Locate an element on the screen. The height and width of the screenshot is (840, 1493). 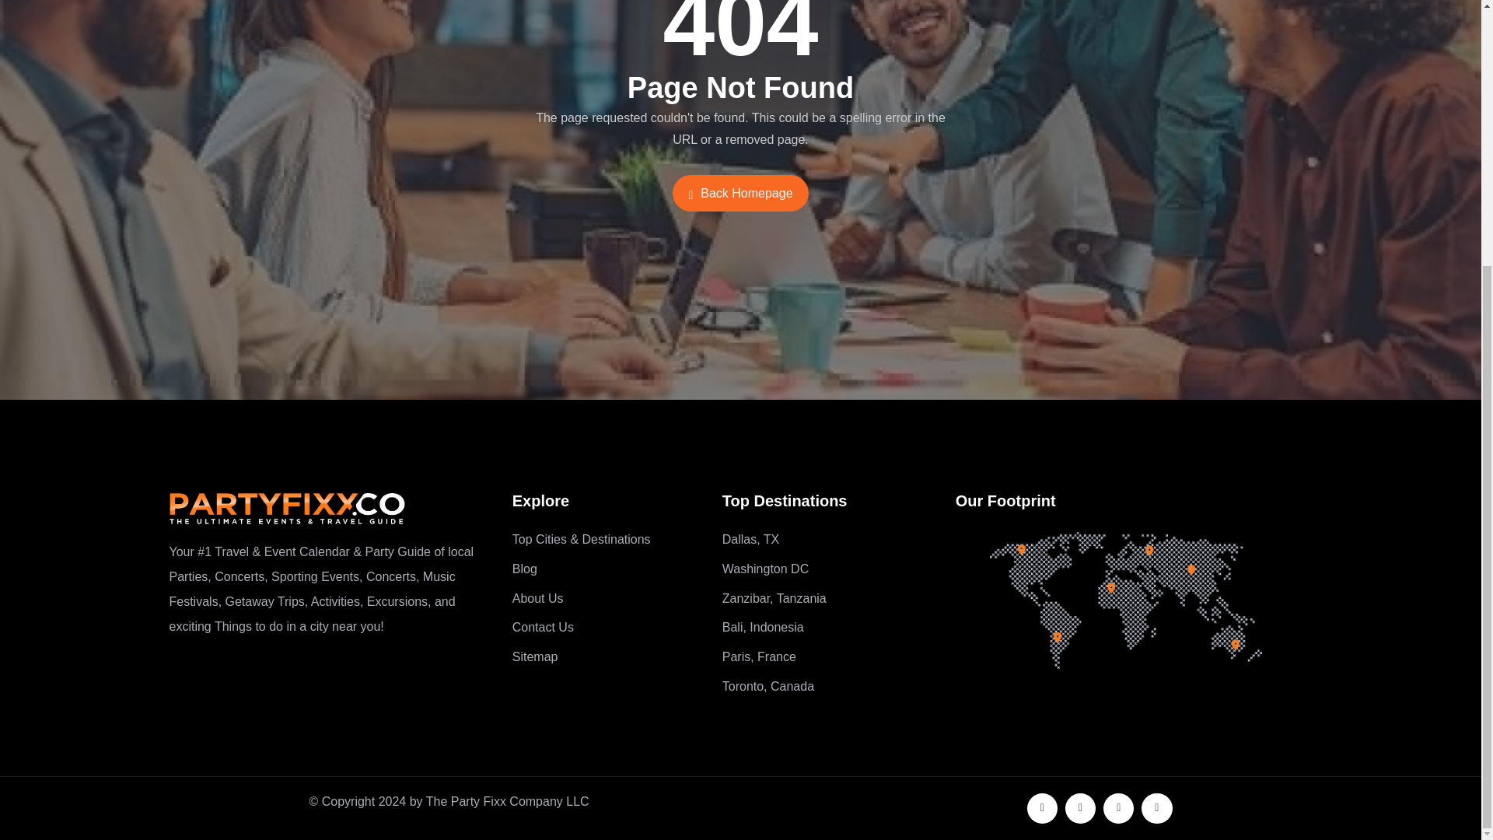
Dallas, TX is located at coordinates (827, 540).